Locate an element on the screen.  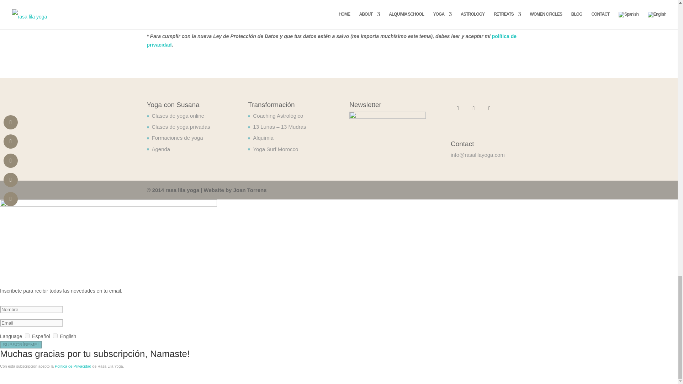
Clases de yoga privadas is located at coordinates (181, 127).